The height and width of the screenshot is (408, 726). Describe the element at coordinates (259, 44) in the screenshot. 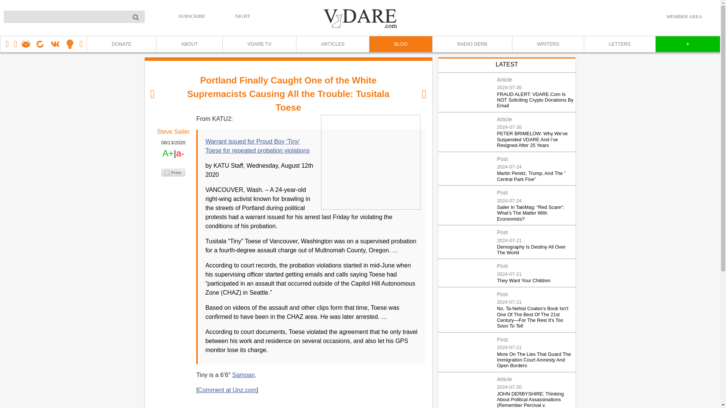

I see `VDARE TV` at that location.